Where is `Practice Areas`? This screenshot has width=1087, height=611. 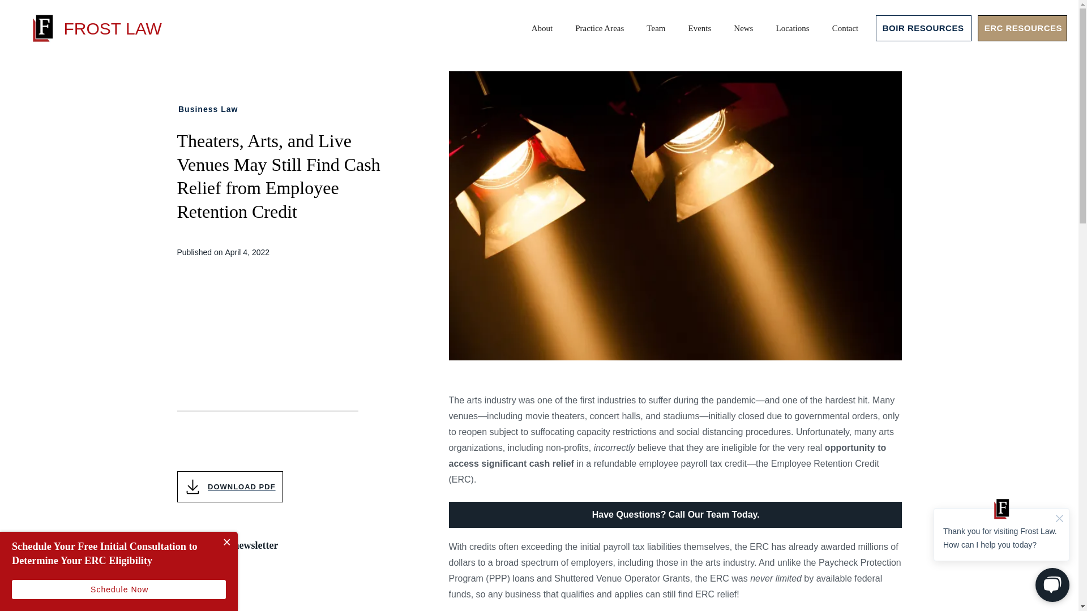 Practice Areas is located at coordinates (599, 28).